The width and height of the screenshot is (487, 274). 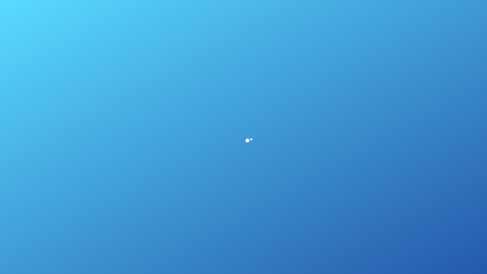 What do you see at coordinates (295, 8) in the screenshot?
I see `Services` at bounding box center [295, 8].